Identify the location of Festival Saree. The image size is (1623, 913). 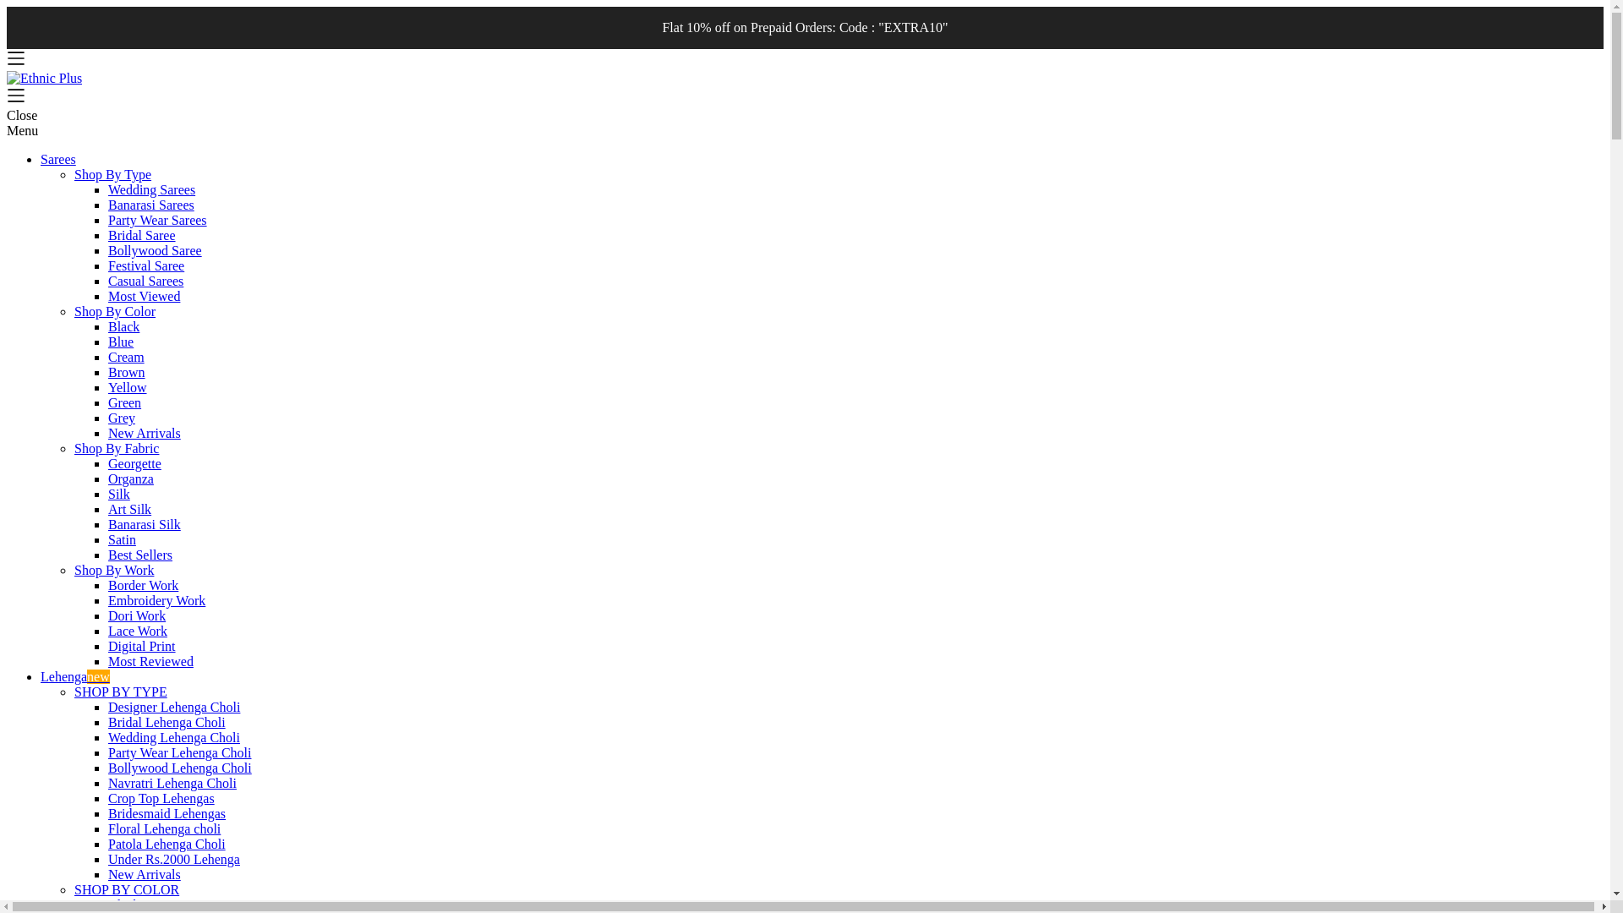
(146, 265).